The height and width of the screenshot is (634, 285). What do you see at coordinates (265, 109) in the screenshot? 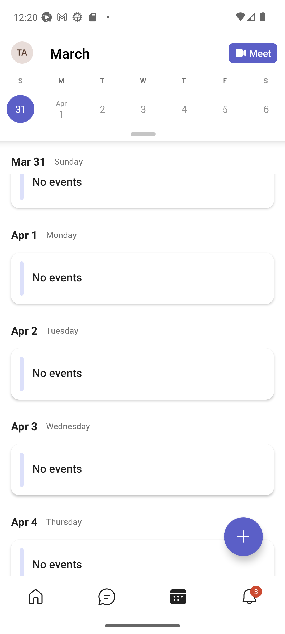
I see `Saturday, April 6 6` at bounding box center [265, 109].